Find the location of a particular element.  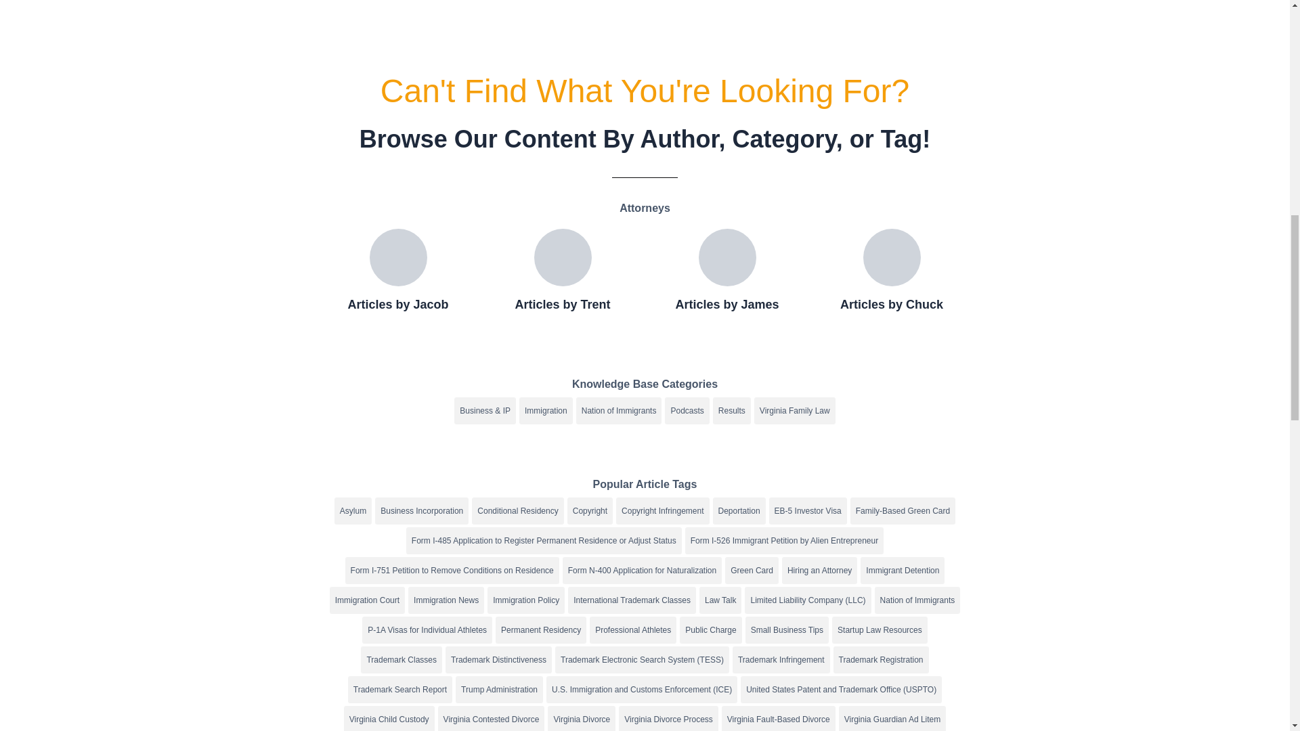

Podcasts is located at coordinates (687, 411).